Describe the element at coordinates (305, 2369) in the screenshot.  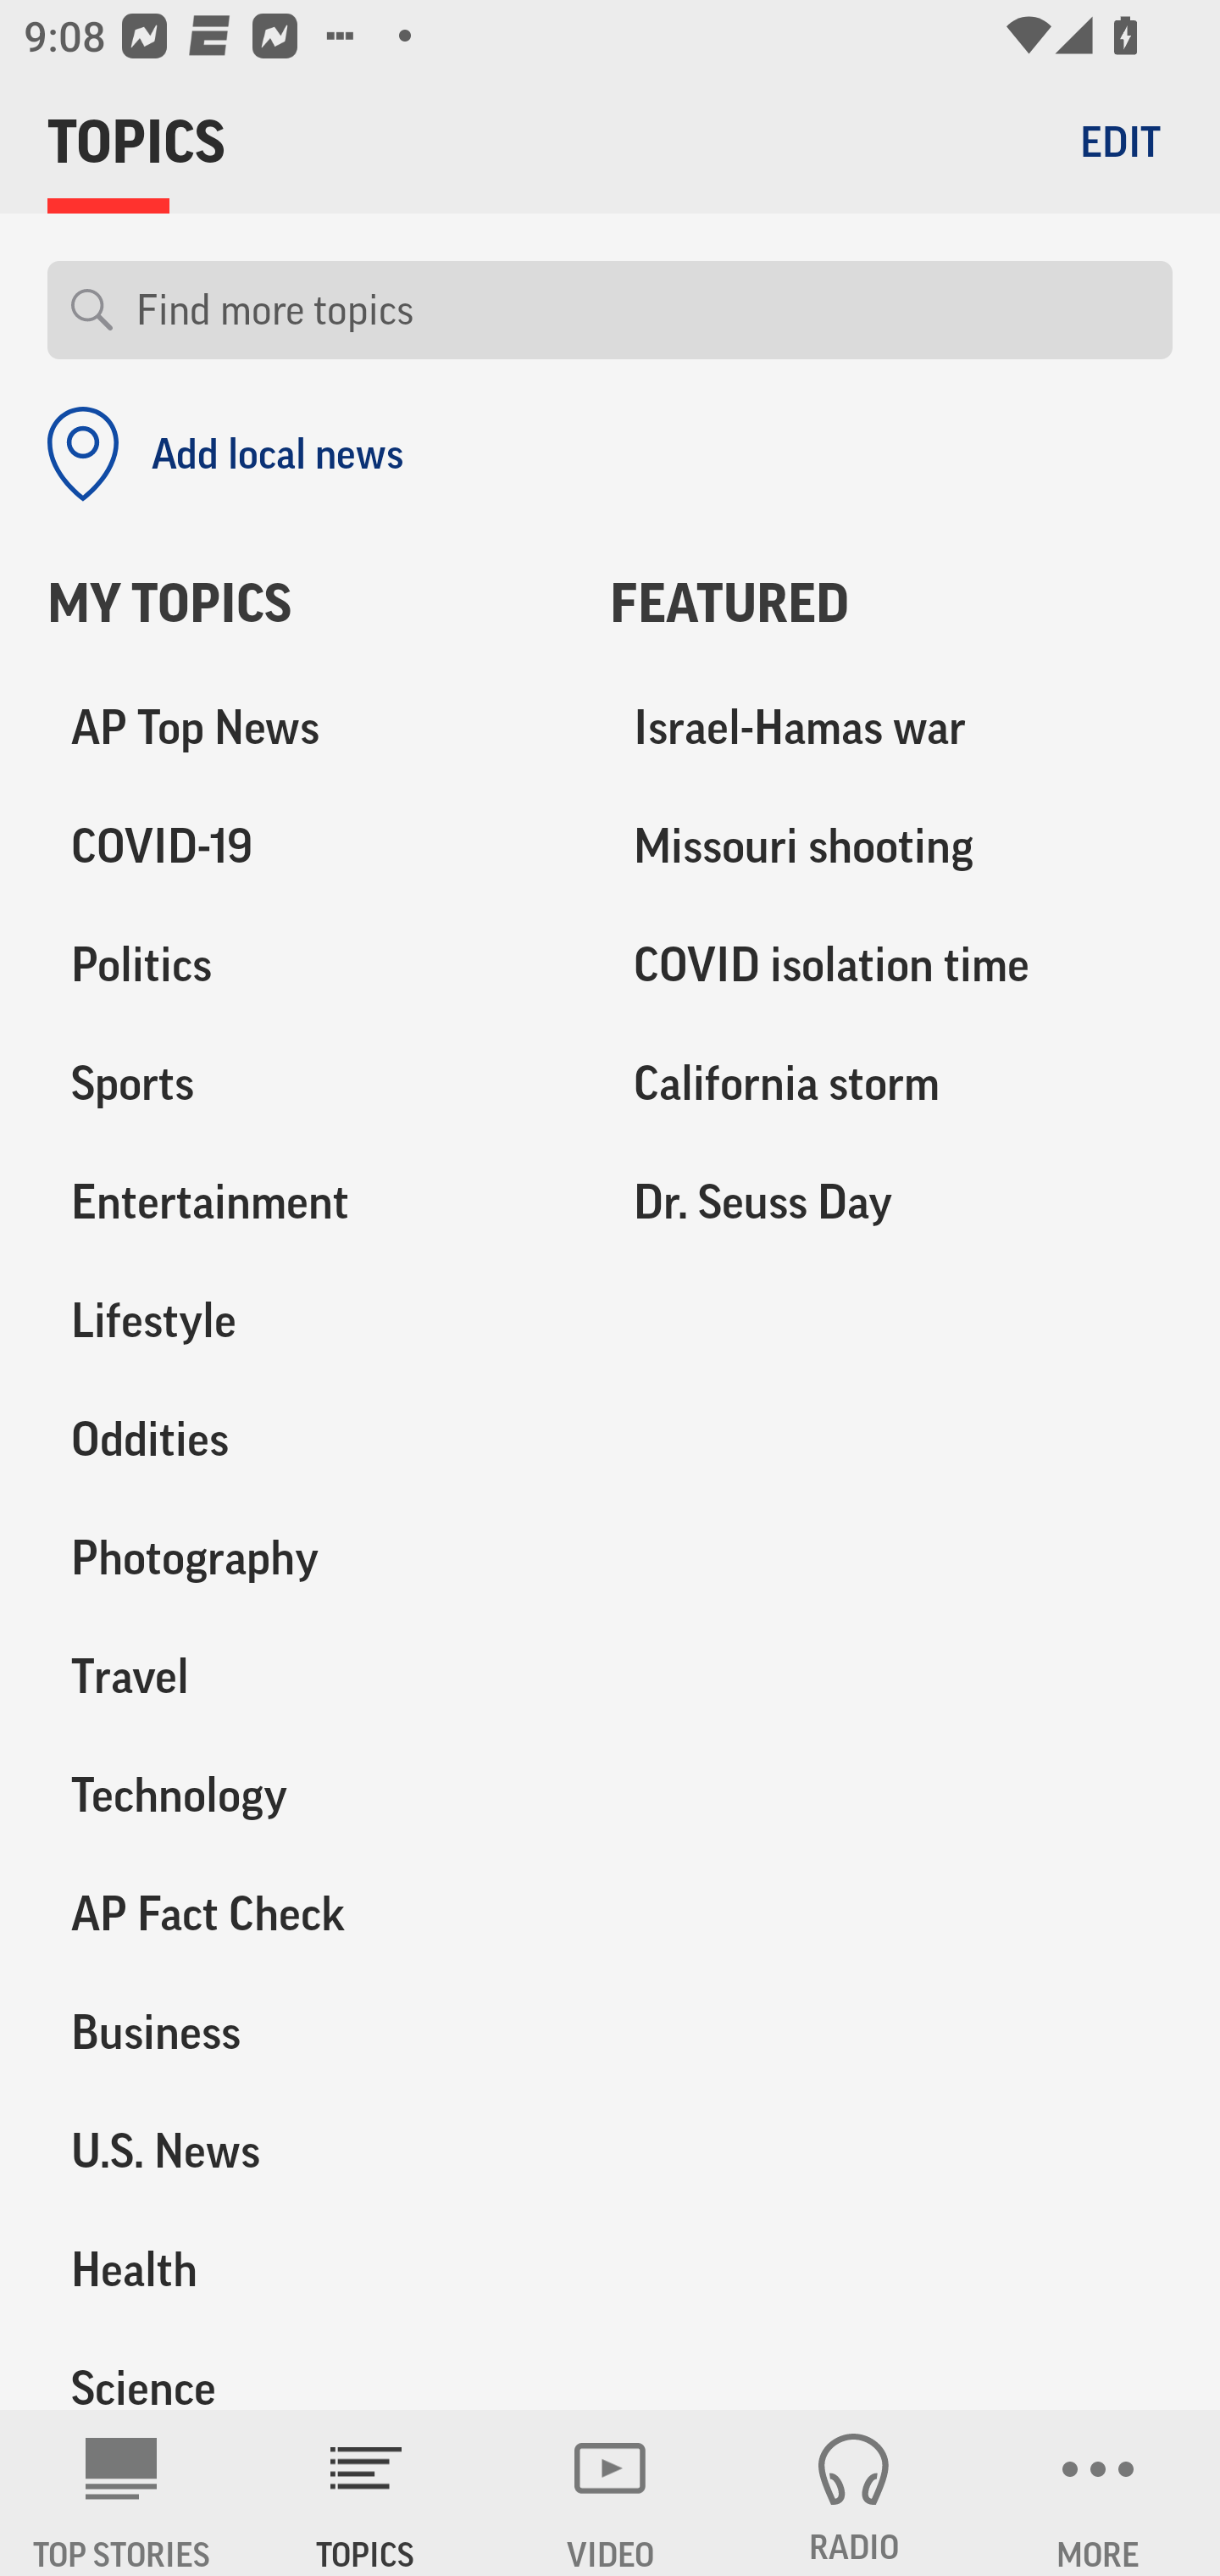
I see `Science` at that location.